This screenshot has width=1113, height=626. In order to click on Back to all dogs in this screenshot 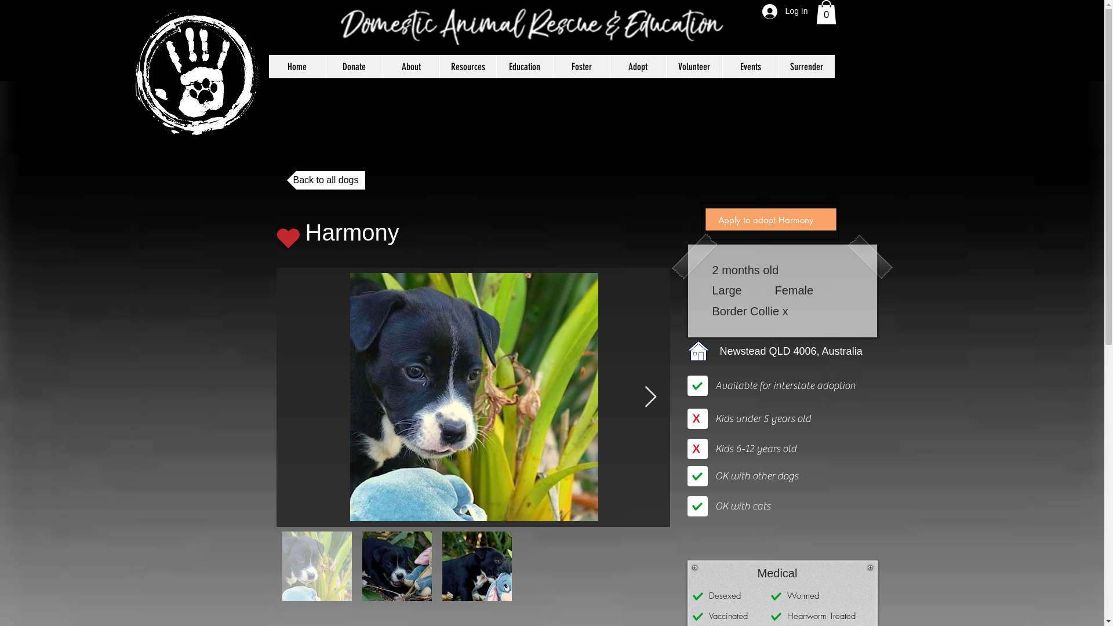, I will do `click(325, 180)`.